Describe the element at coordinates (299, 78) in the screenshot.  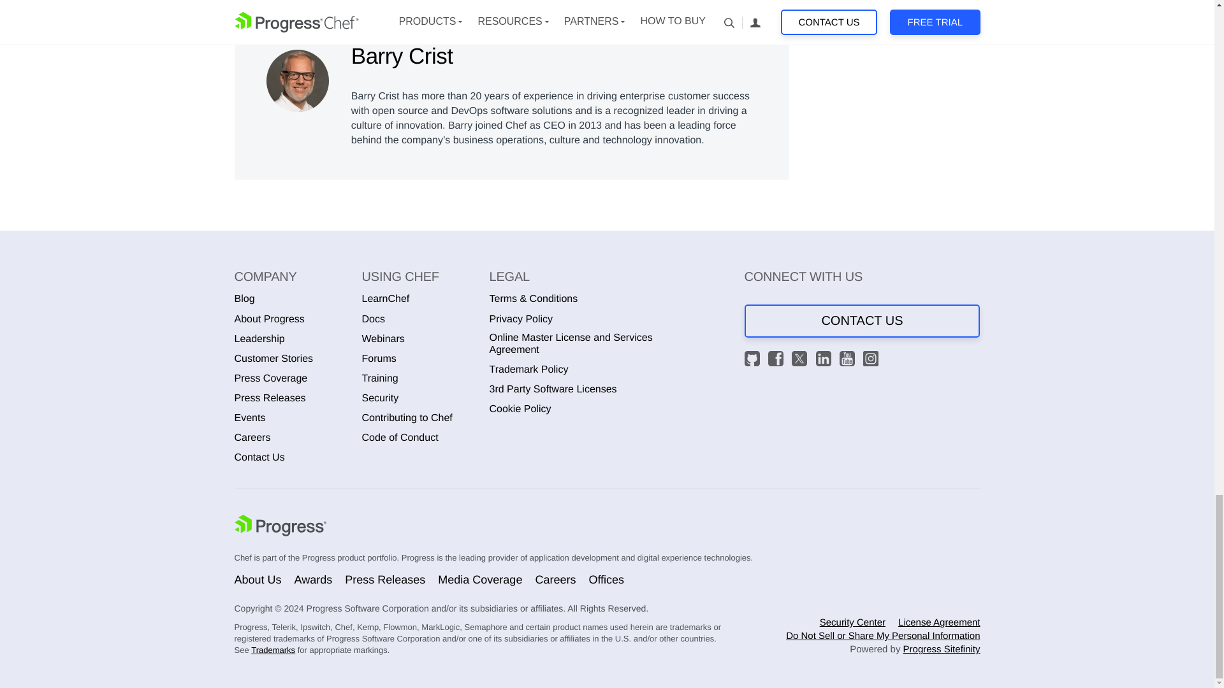
I see `Barry Crist` at that location.